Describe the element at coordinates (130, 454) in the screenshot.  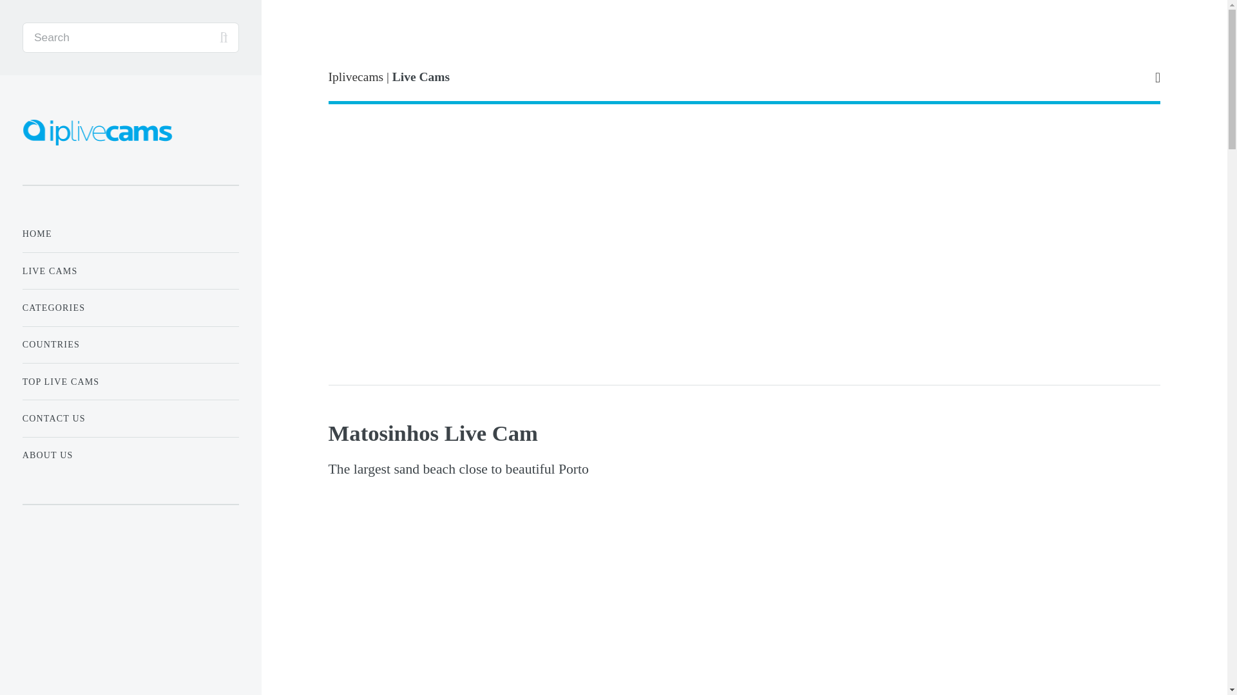
I see `ABOUT US` at that location.